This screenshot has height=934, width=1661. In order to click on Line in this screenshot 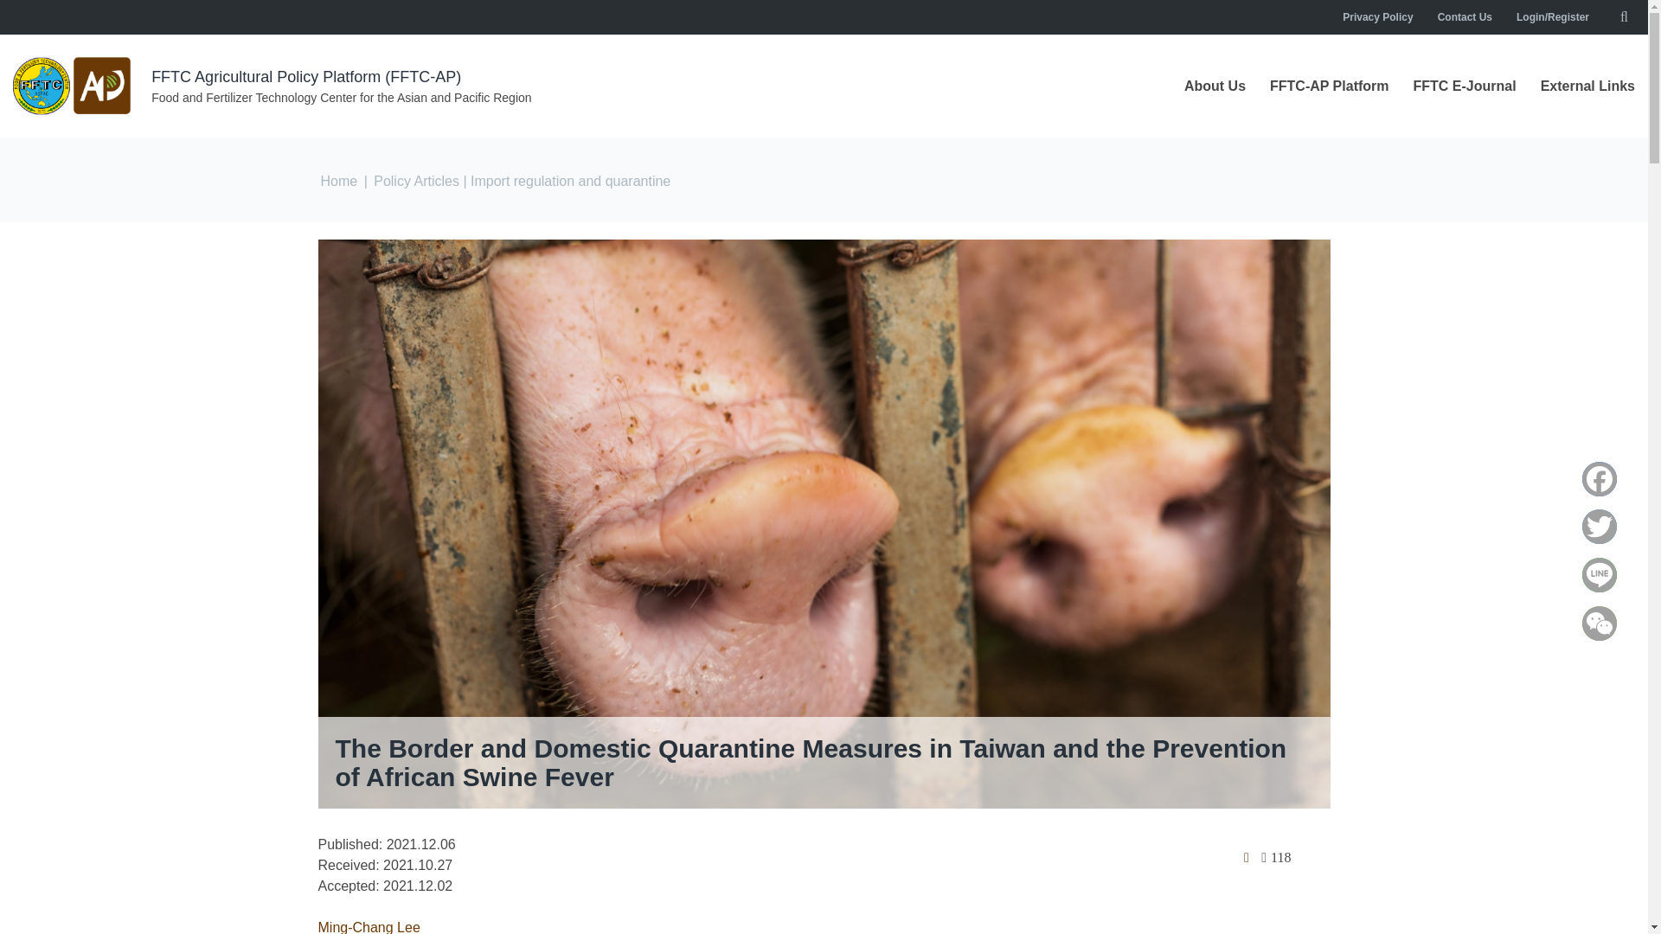, I will do `click(1600, 574)`.